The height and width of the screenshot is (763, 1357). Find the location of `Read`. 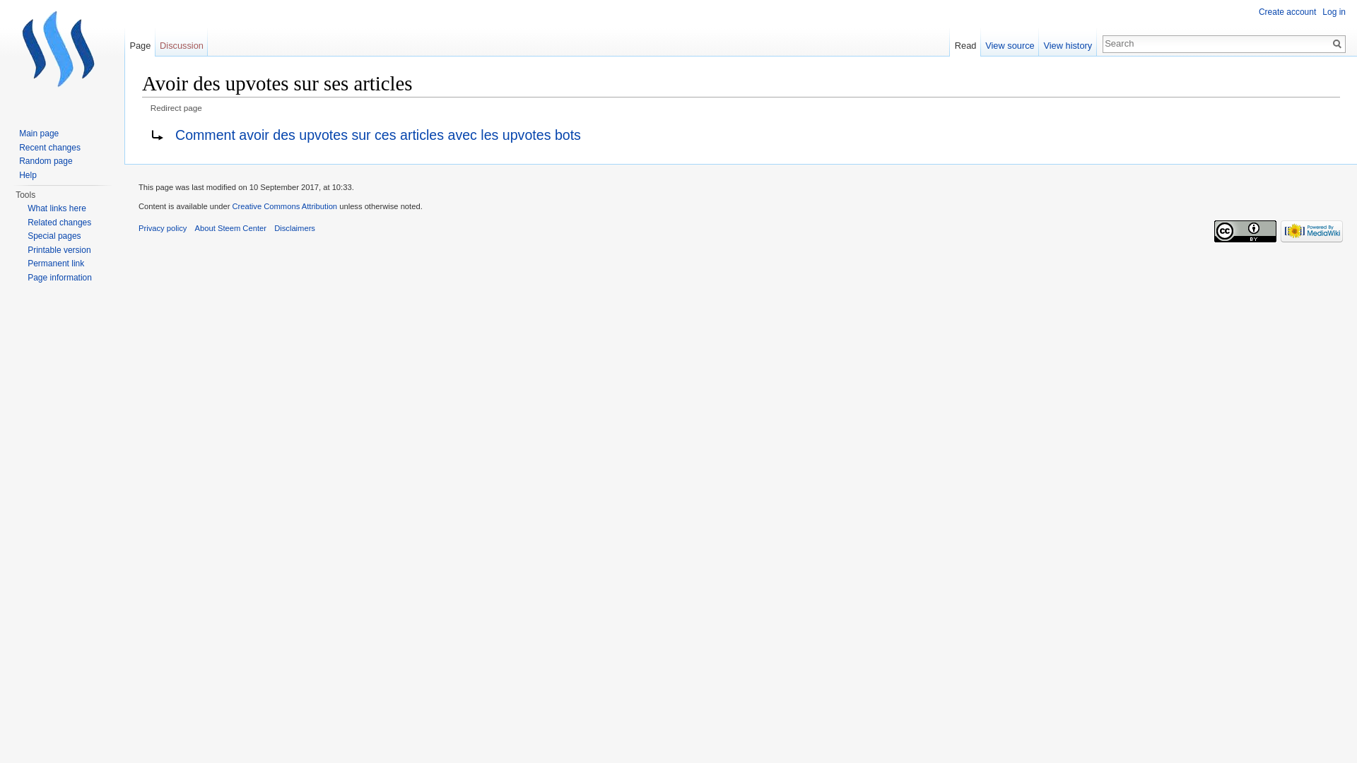

Read is located at coordinates (965, 42).